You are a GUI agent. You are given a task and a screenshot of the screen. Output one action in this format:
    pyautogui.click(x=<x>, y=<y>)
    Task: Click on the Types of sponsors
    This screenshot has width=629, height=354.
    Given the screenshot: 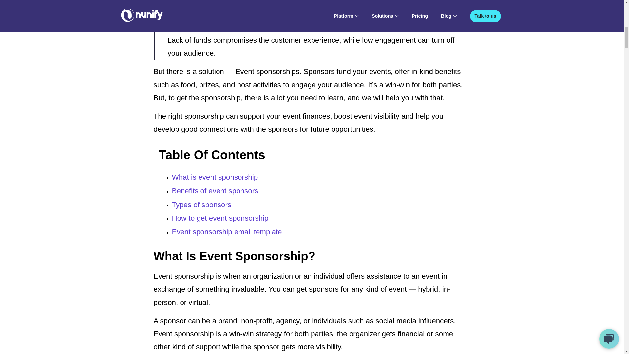 What is the action you would take?
    pyautogui.click(x=201, y=205)
    